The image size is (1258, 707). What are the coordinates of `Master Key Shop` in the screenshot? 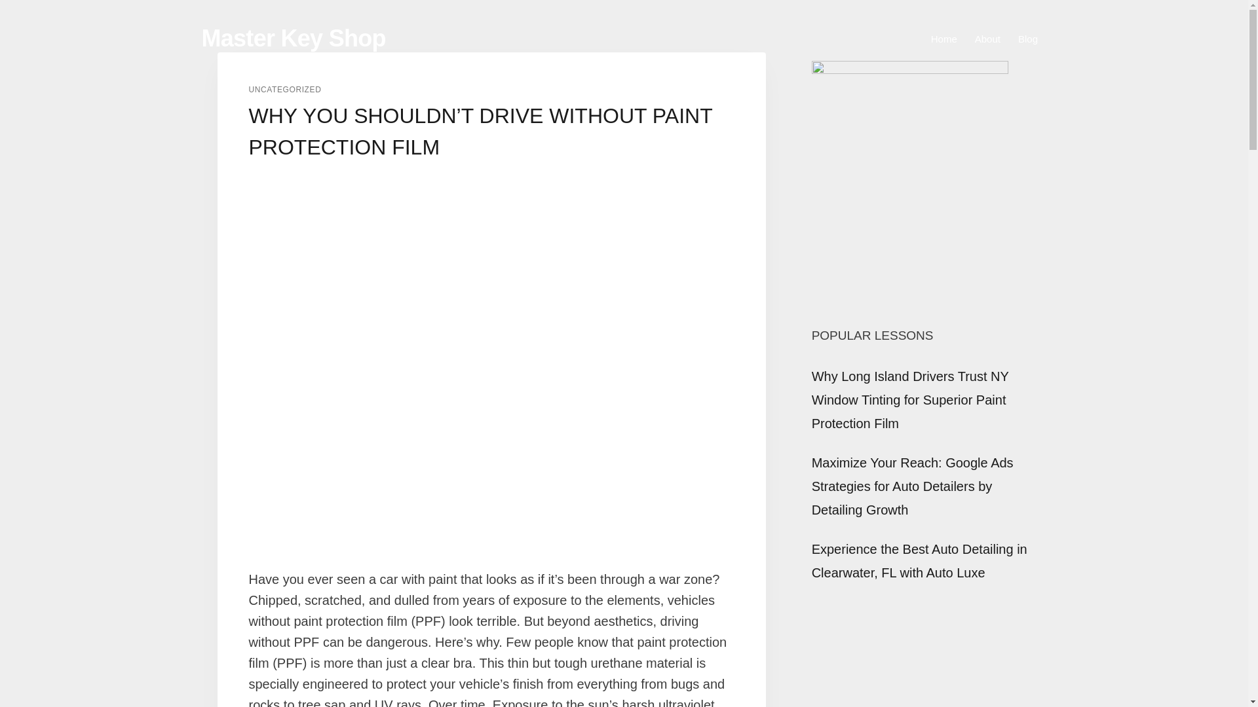 It's located at (294, 38).